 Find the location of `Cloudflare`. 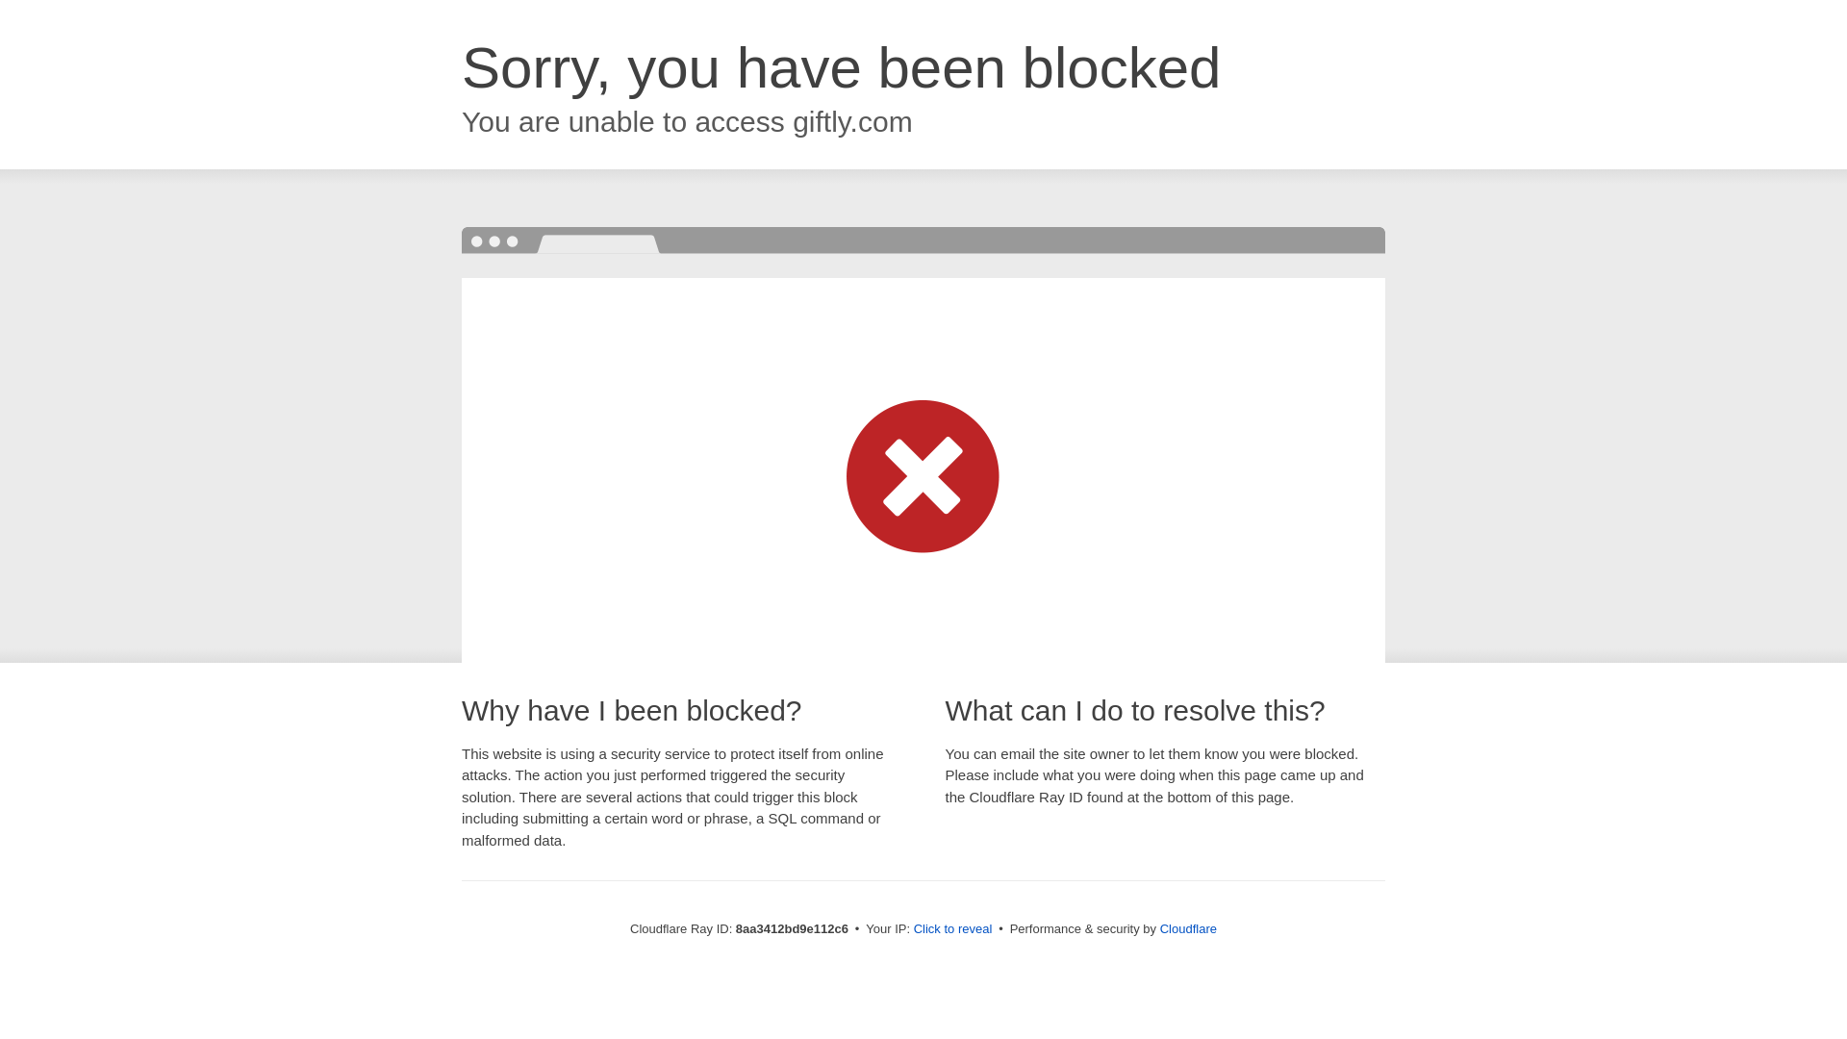

Cloudflare is located at coordinates (1188, 928).